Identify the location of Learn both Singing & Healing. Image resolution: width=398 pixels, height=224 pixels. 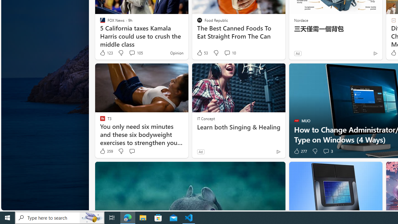
(239, 127).